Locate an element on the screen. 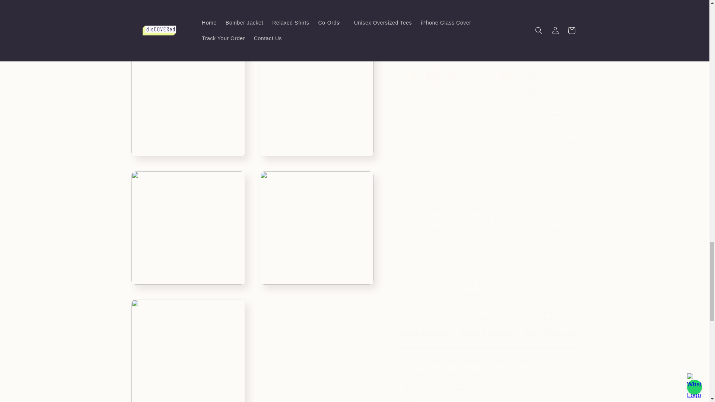  Open media 15 in modal is located at coordinates (317, 10).